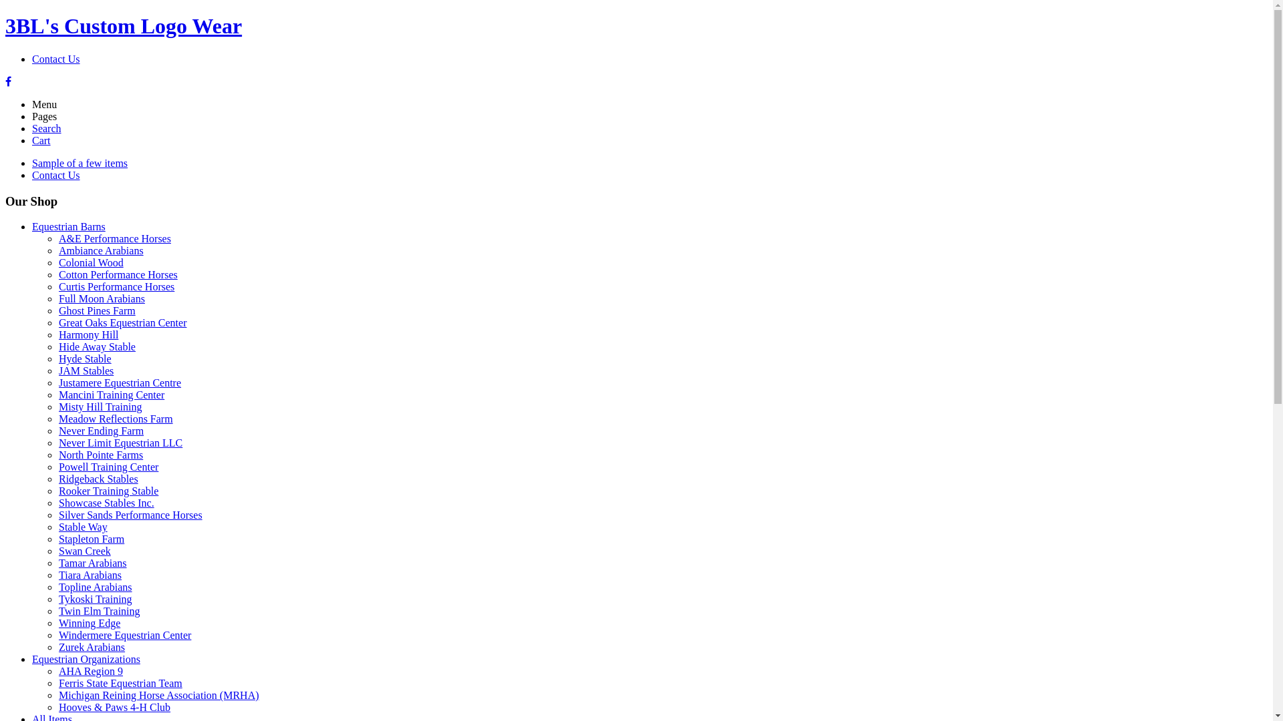 The width and height of the screenshot is (1283, 721). What do you see at coordinates (47, 128) in the screenshot?
I see `Search` at bounding box center [47, 128].